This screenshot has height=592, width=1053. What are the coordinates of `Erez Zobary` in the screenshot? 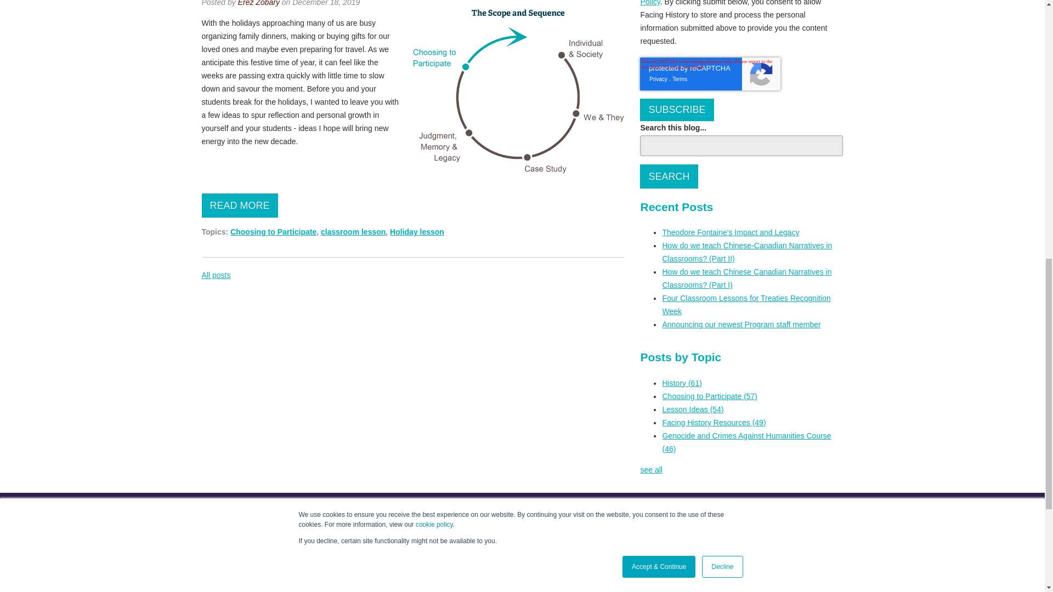 It's located at (259, 3).